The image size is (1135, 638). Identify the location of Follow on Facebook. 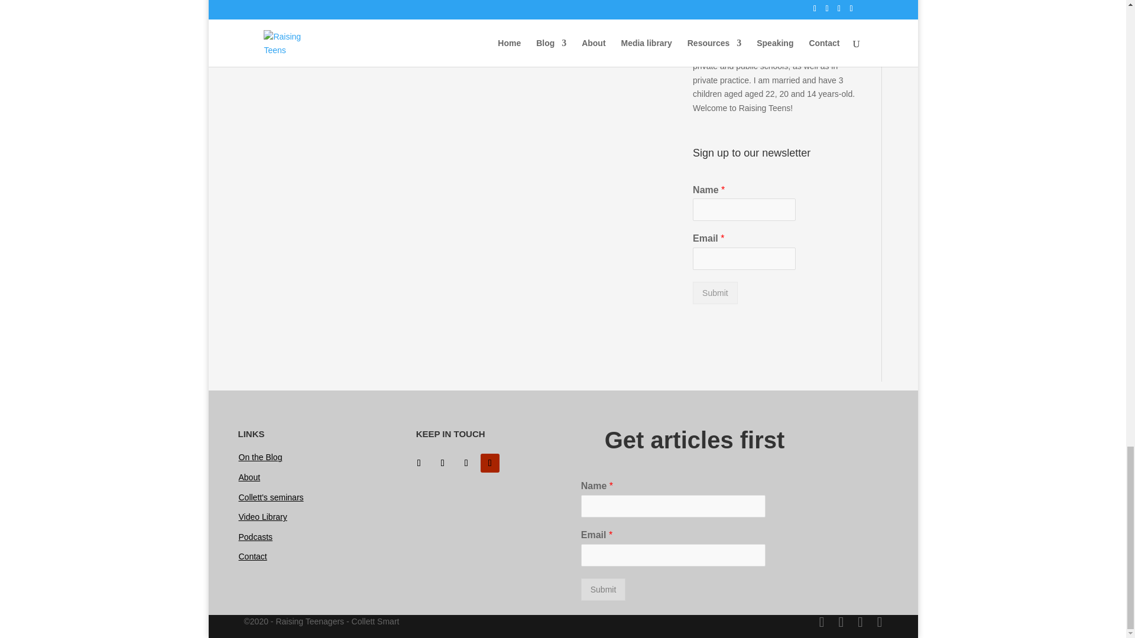
(419, 463).